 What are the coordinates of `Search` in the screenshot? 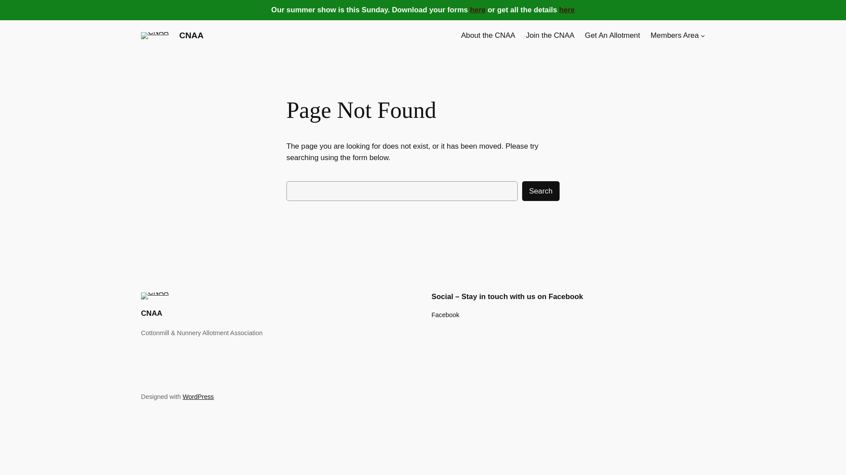 It's located at (540, 191).